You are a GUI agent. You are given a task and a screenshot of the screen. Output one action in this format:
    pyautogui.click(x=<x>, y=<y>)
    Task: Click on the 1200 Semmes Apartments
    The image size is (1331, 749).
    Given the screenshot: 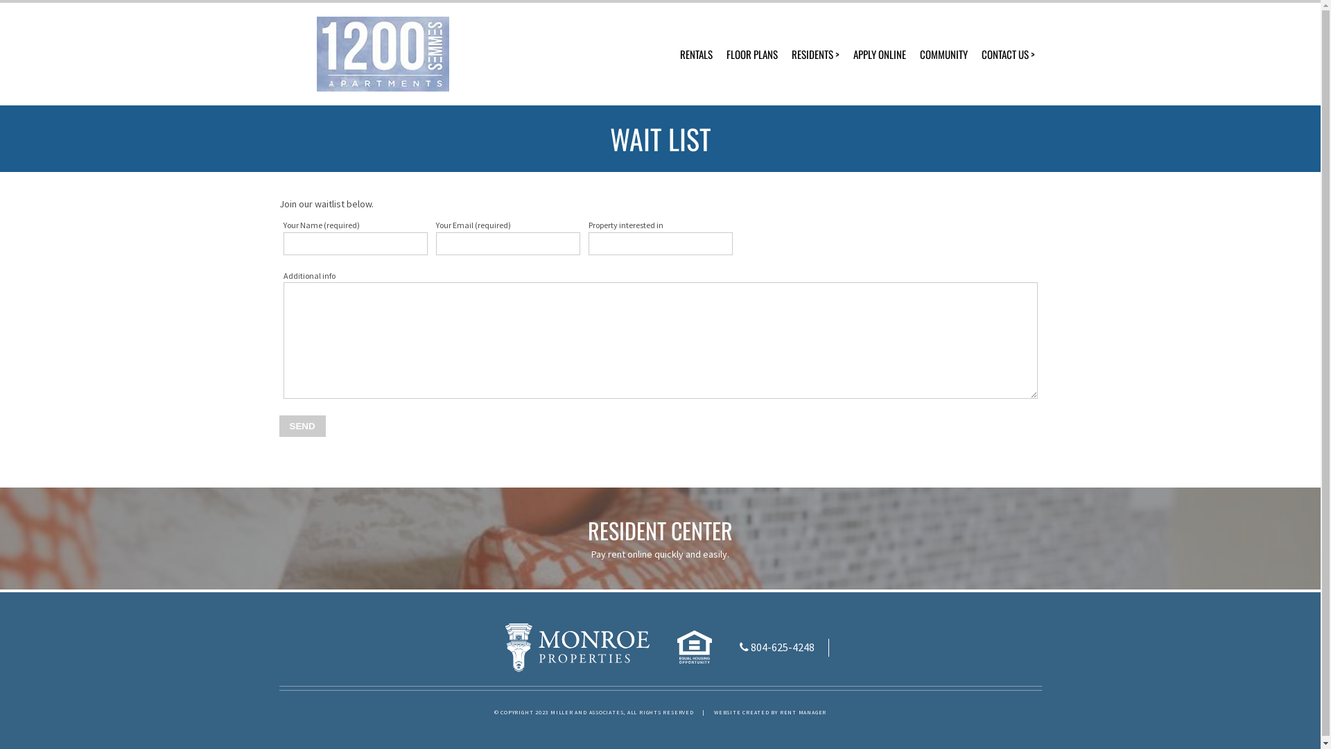 What is the action you would take?
    pyautogui.click(x=383, y=54)
    